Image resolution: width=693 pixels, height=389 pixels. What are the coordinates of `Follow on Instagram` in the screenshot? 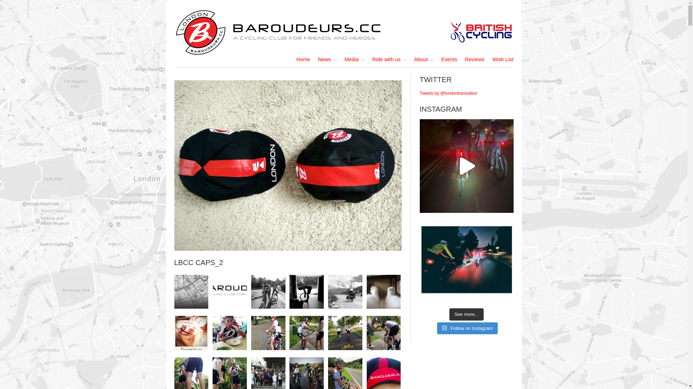 It's located at (468, 328).